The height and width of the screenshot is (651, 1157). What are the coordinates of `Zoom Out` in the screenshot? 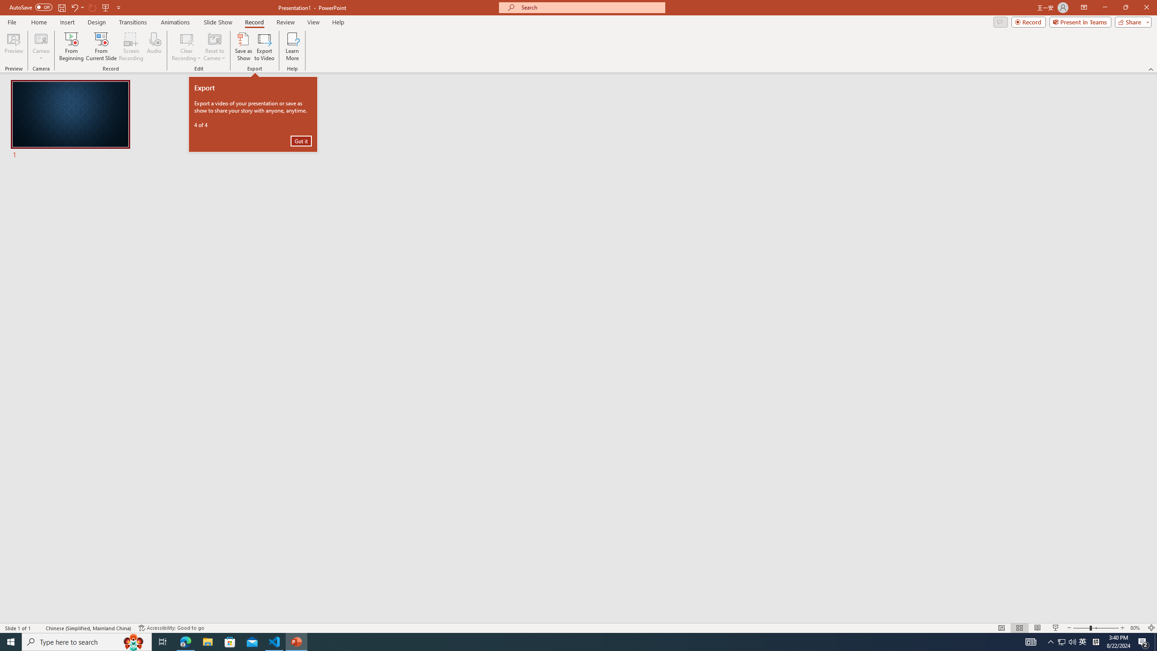 It's located at (1051, 642).